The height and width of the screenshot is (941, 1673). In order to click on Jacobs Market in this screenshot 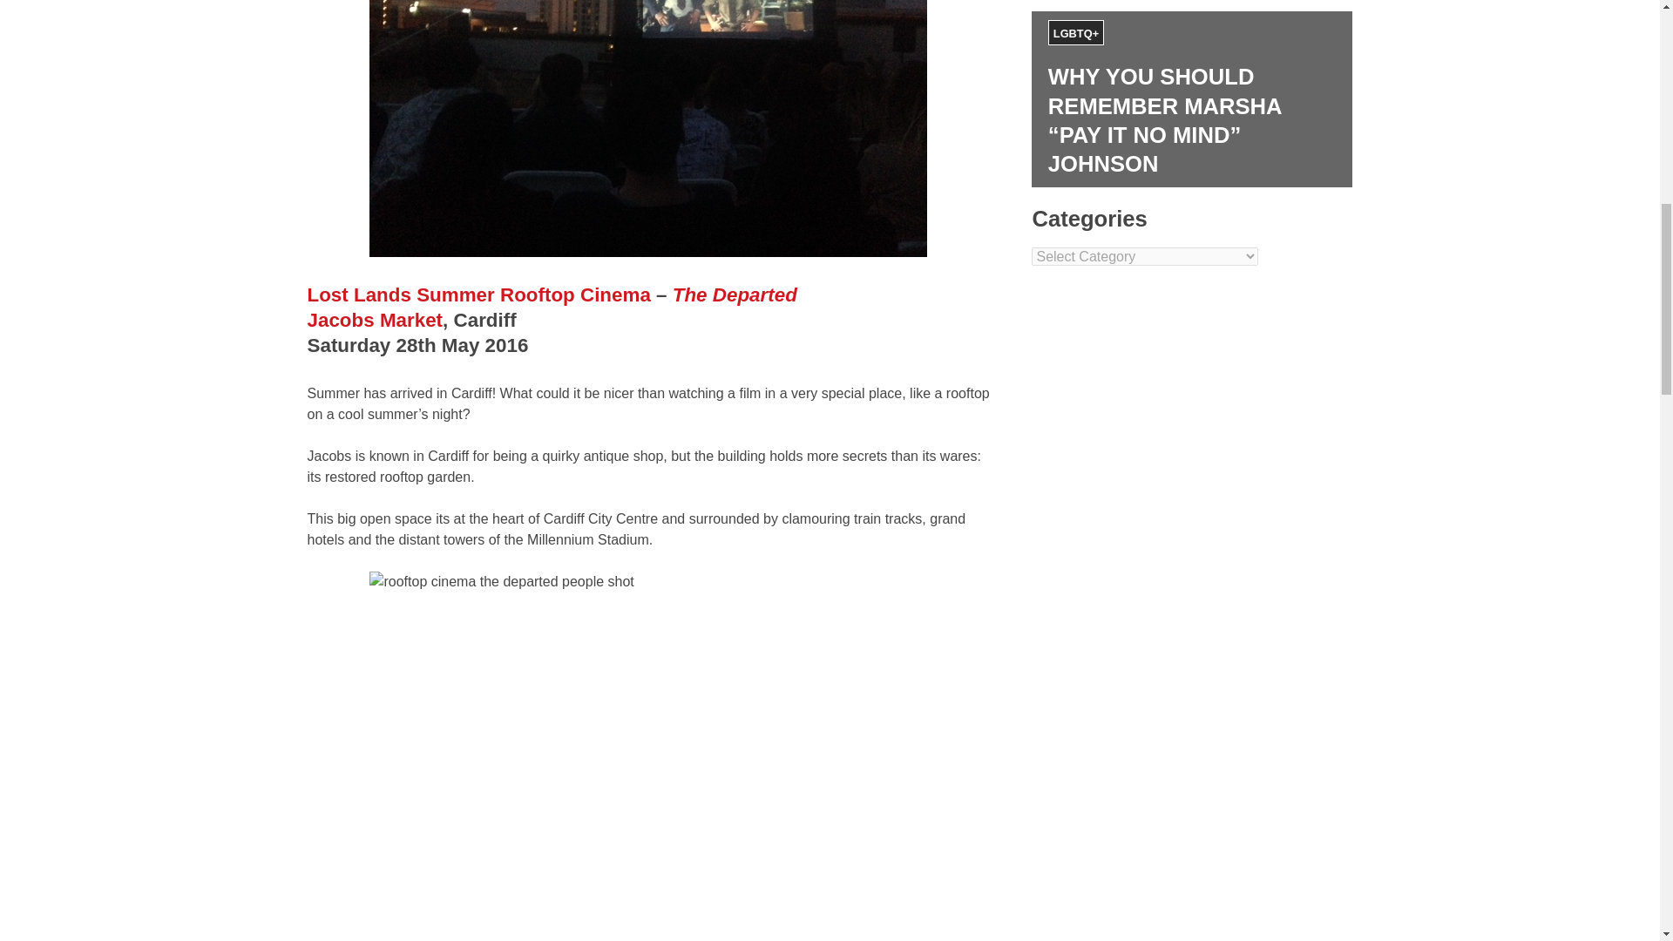, I will do `click(375, 321)`.